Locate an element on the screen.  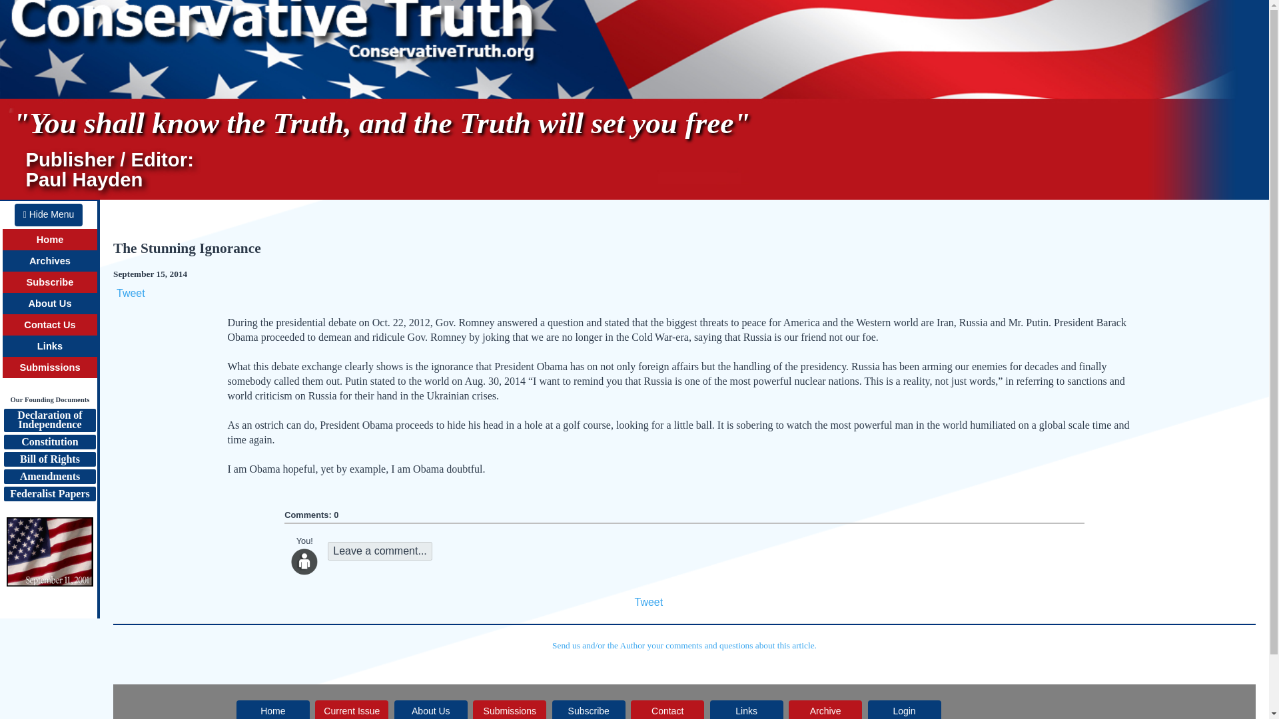
Home is located at coordinates (48, 214).